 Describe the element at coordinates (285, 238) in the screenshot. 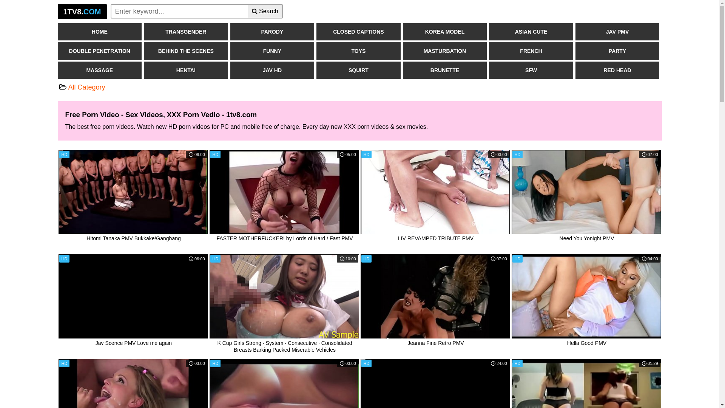

I see `FASTER MOTHERFUCKER! by Lords of Hard / Fast PMV` at that location.